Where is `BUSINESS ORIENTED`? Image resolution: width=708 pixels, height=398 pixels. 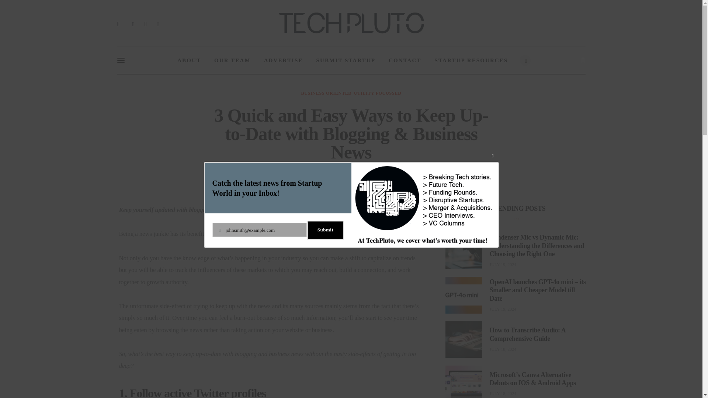 BUSINESS ORIENTED is located at coordinates (326, 93).